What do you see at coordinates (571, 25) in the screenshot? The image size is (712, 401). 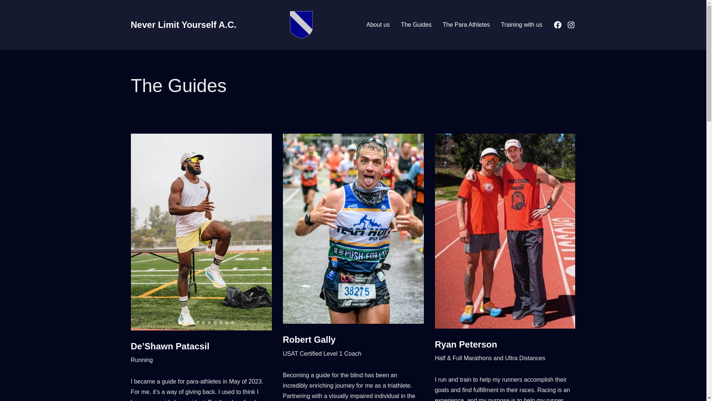 I see `Instagram` at bounding box center [571, 25].